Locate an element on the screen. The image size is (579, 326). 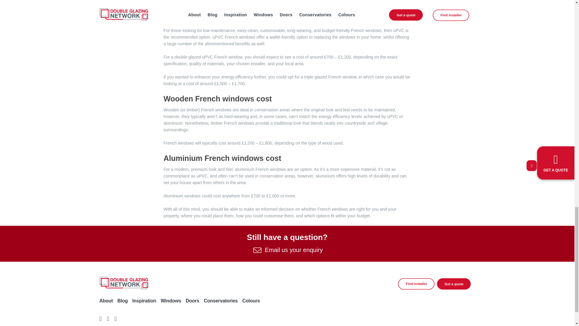
Colours is located at coordinates (251, 301).